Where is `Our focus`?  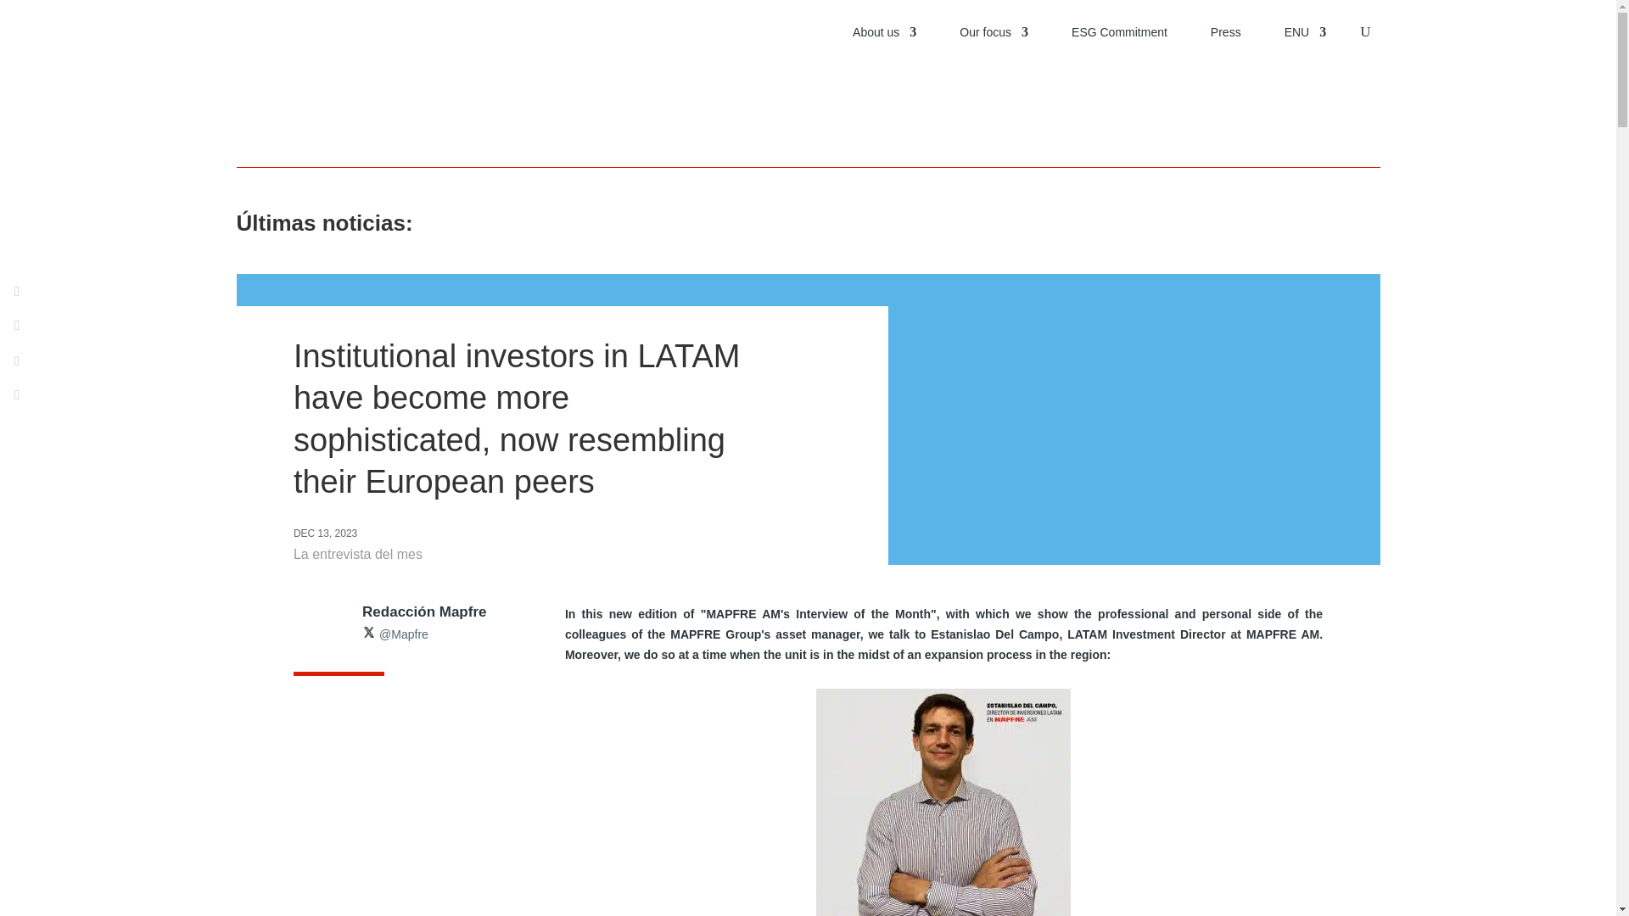
Our focus is located at coordinates (993, 32).